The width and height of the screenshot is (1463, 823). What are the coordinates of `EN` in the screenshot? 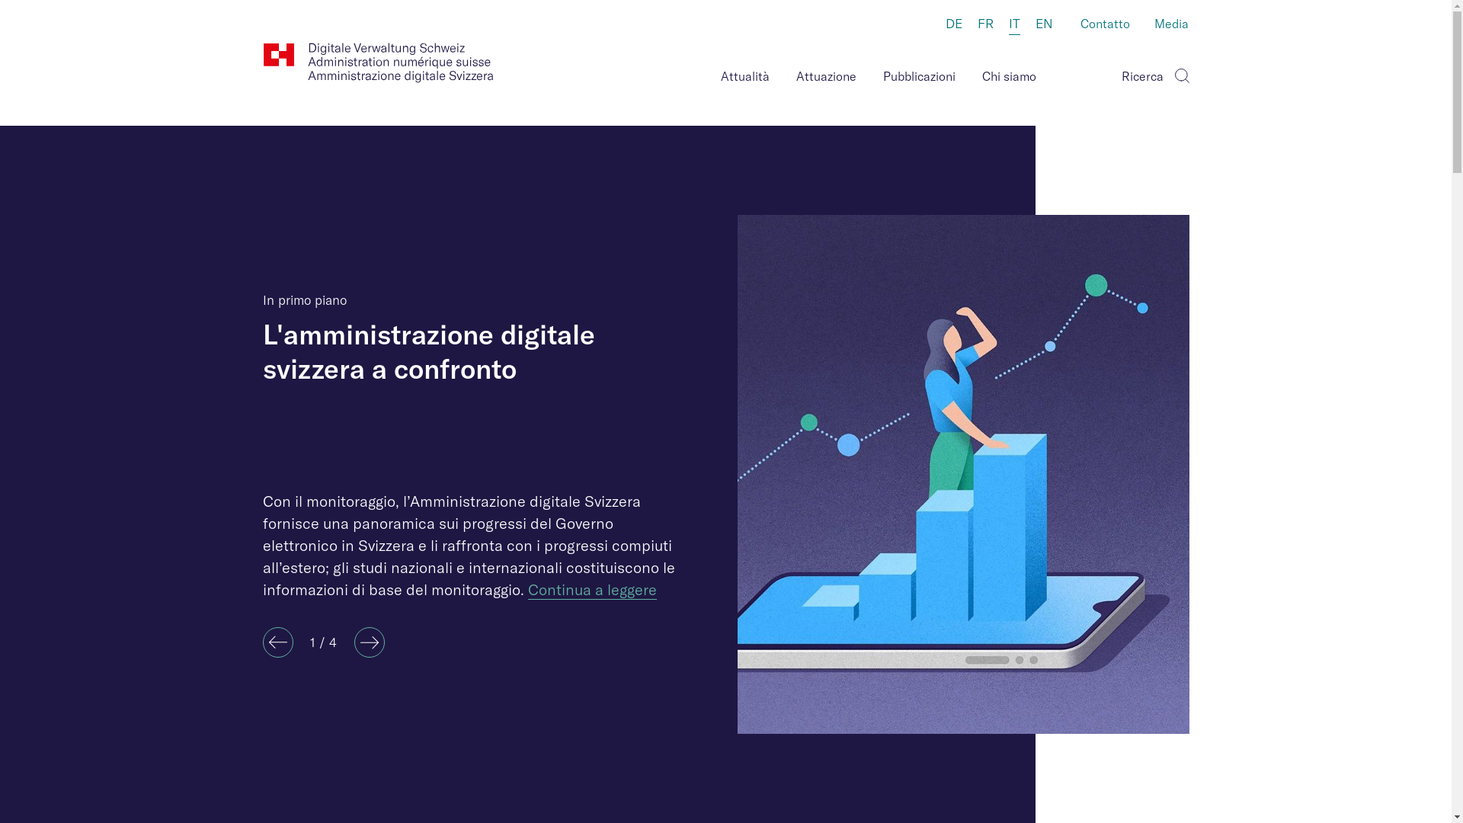 It's located at (1044, 24).